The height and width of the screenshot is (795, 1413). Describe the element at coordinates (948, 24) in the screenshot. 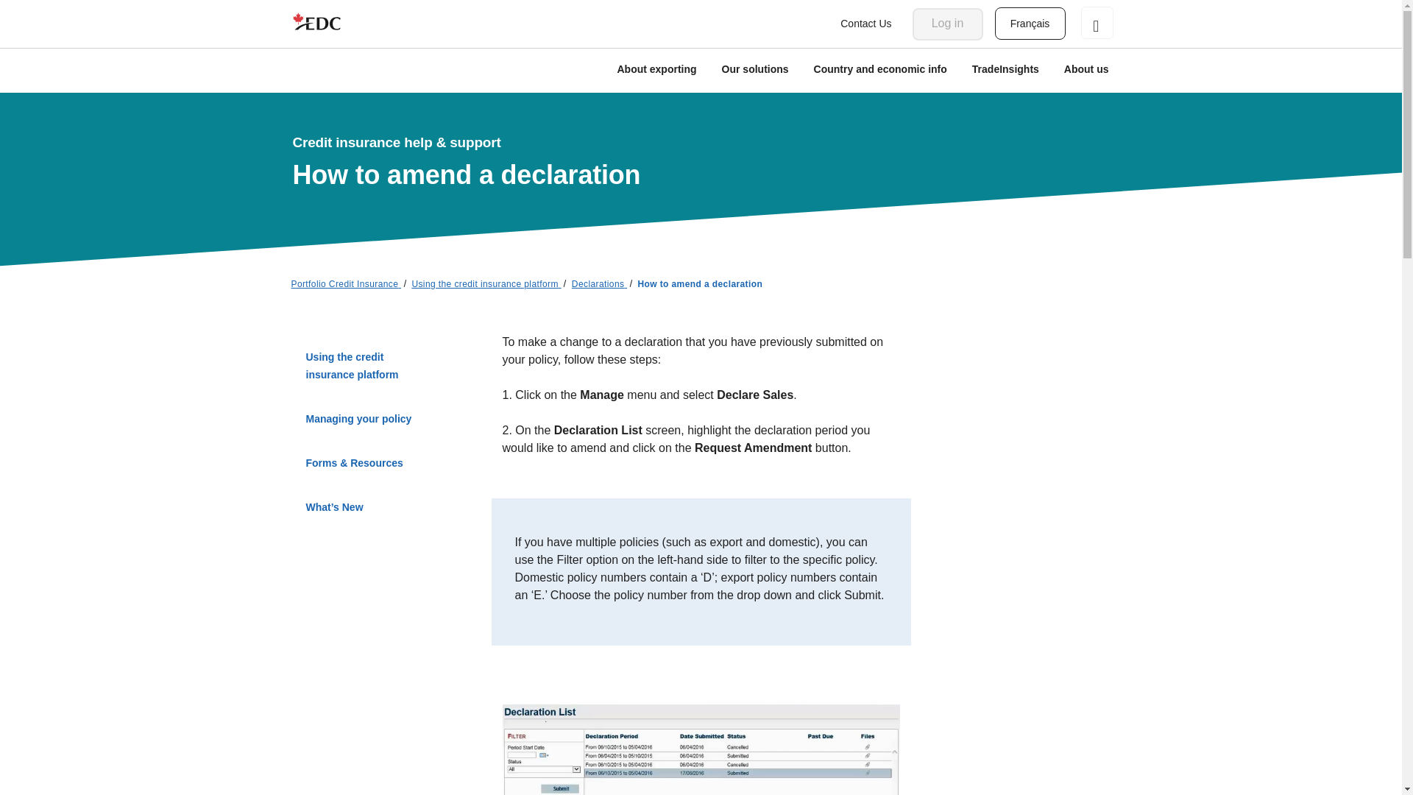

I see `Log in` at that location.